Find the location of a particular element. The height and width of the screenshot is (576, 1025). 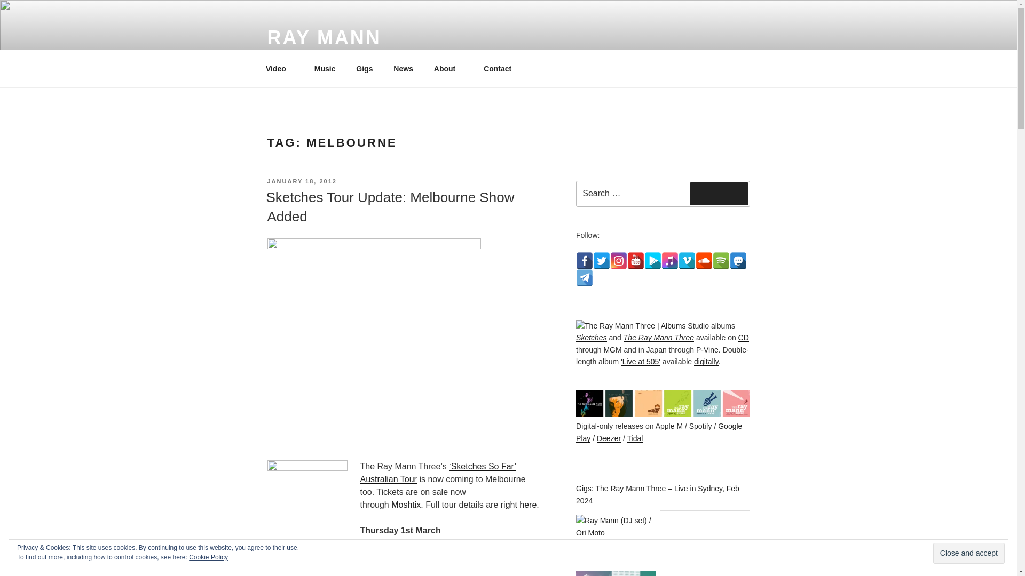

Instagram is located at coordinates (618, 261).